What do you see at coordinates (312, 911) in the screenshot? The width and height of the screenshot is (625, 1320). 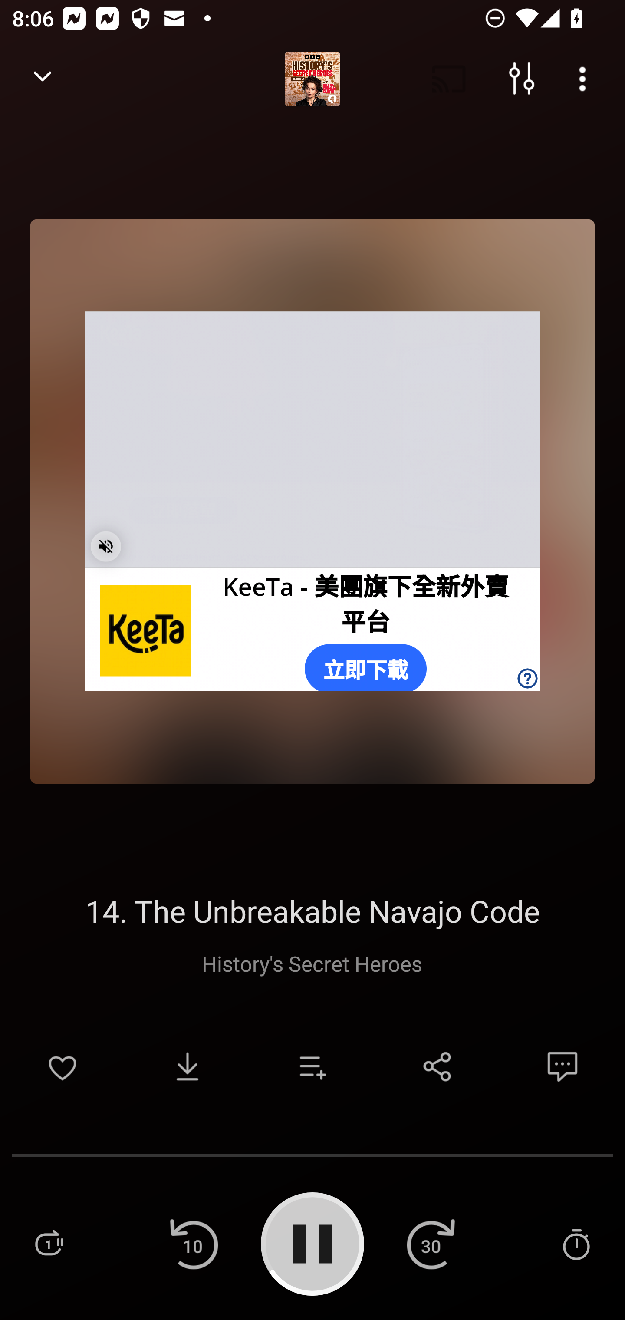 I see `14. The Unbreakable Navajo Code` at bounding box center [312, 911].